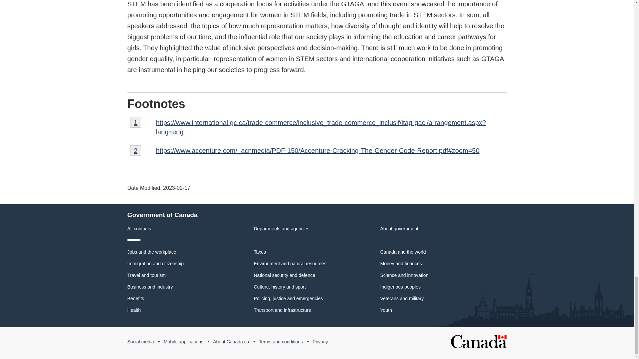 This screenshot has width=639, height=359. I want to click on Travel and tourism, so click(139, 229).